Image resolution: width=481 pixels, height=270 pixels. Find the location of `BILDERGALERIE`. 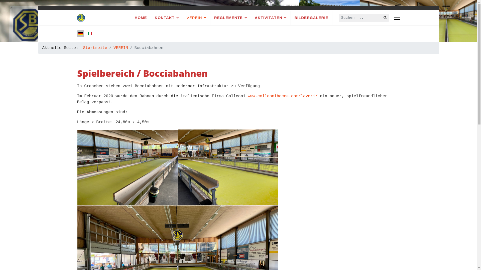

BILDERGALERIE is located at coordinates (311, 18).